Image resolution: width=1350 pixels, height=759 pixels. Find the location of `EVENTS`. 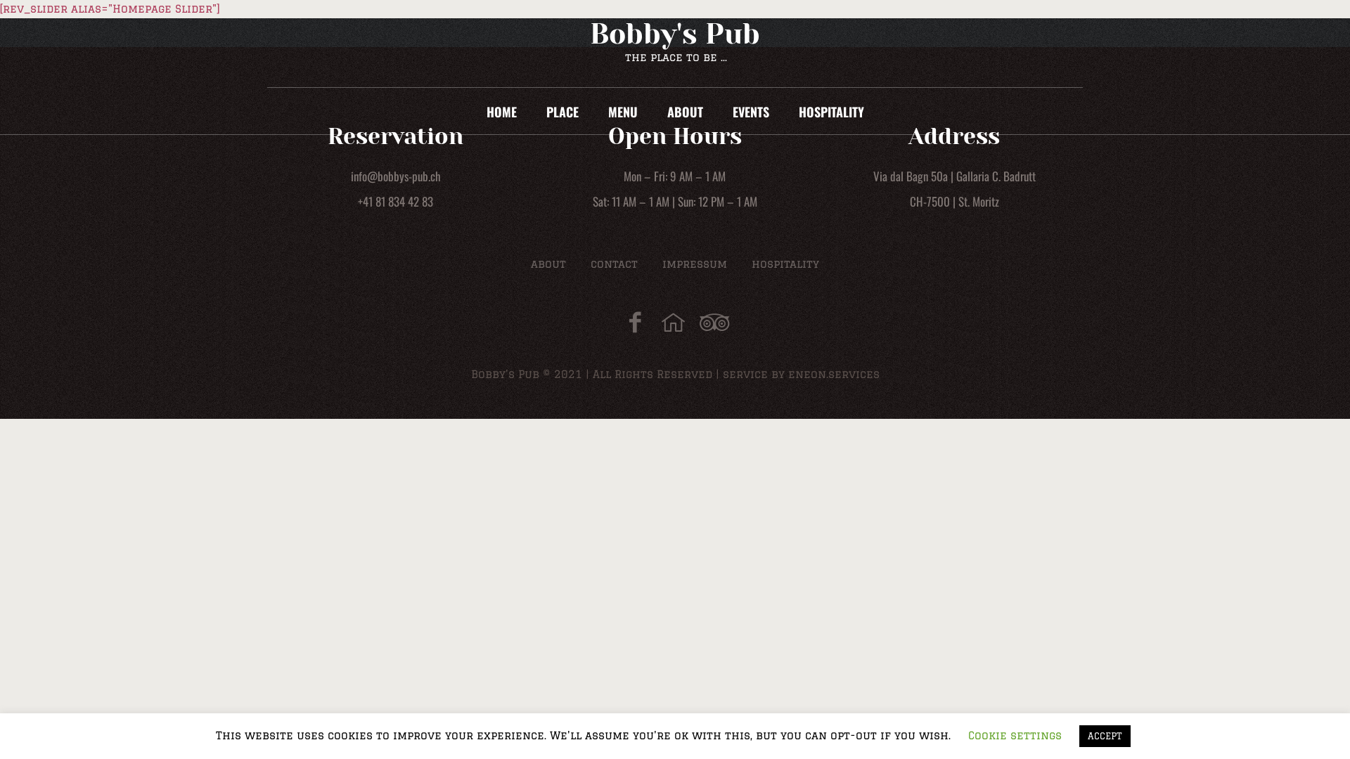

EVENTS is located at coordinates (750, 112).